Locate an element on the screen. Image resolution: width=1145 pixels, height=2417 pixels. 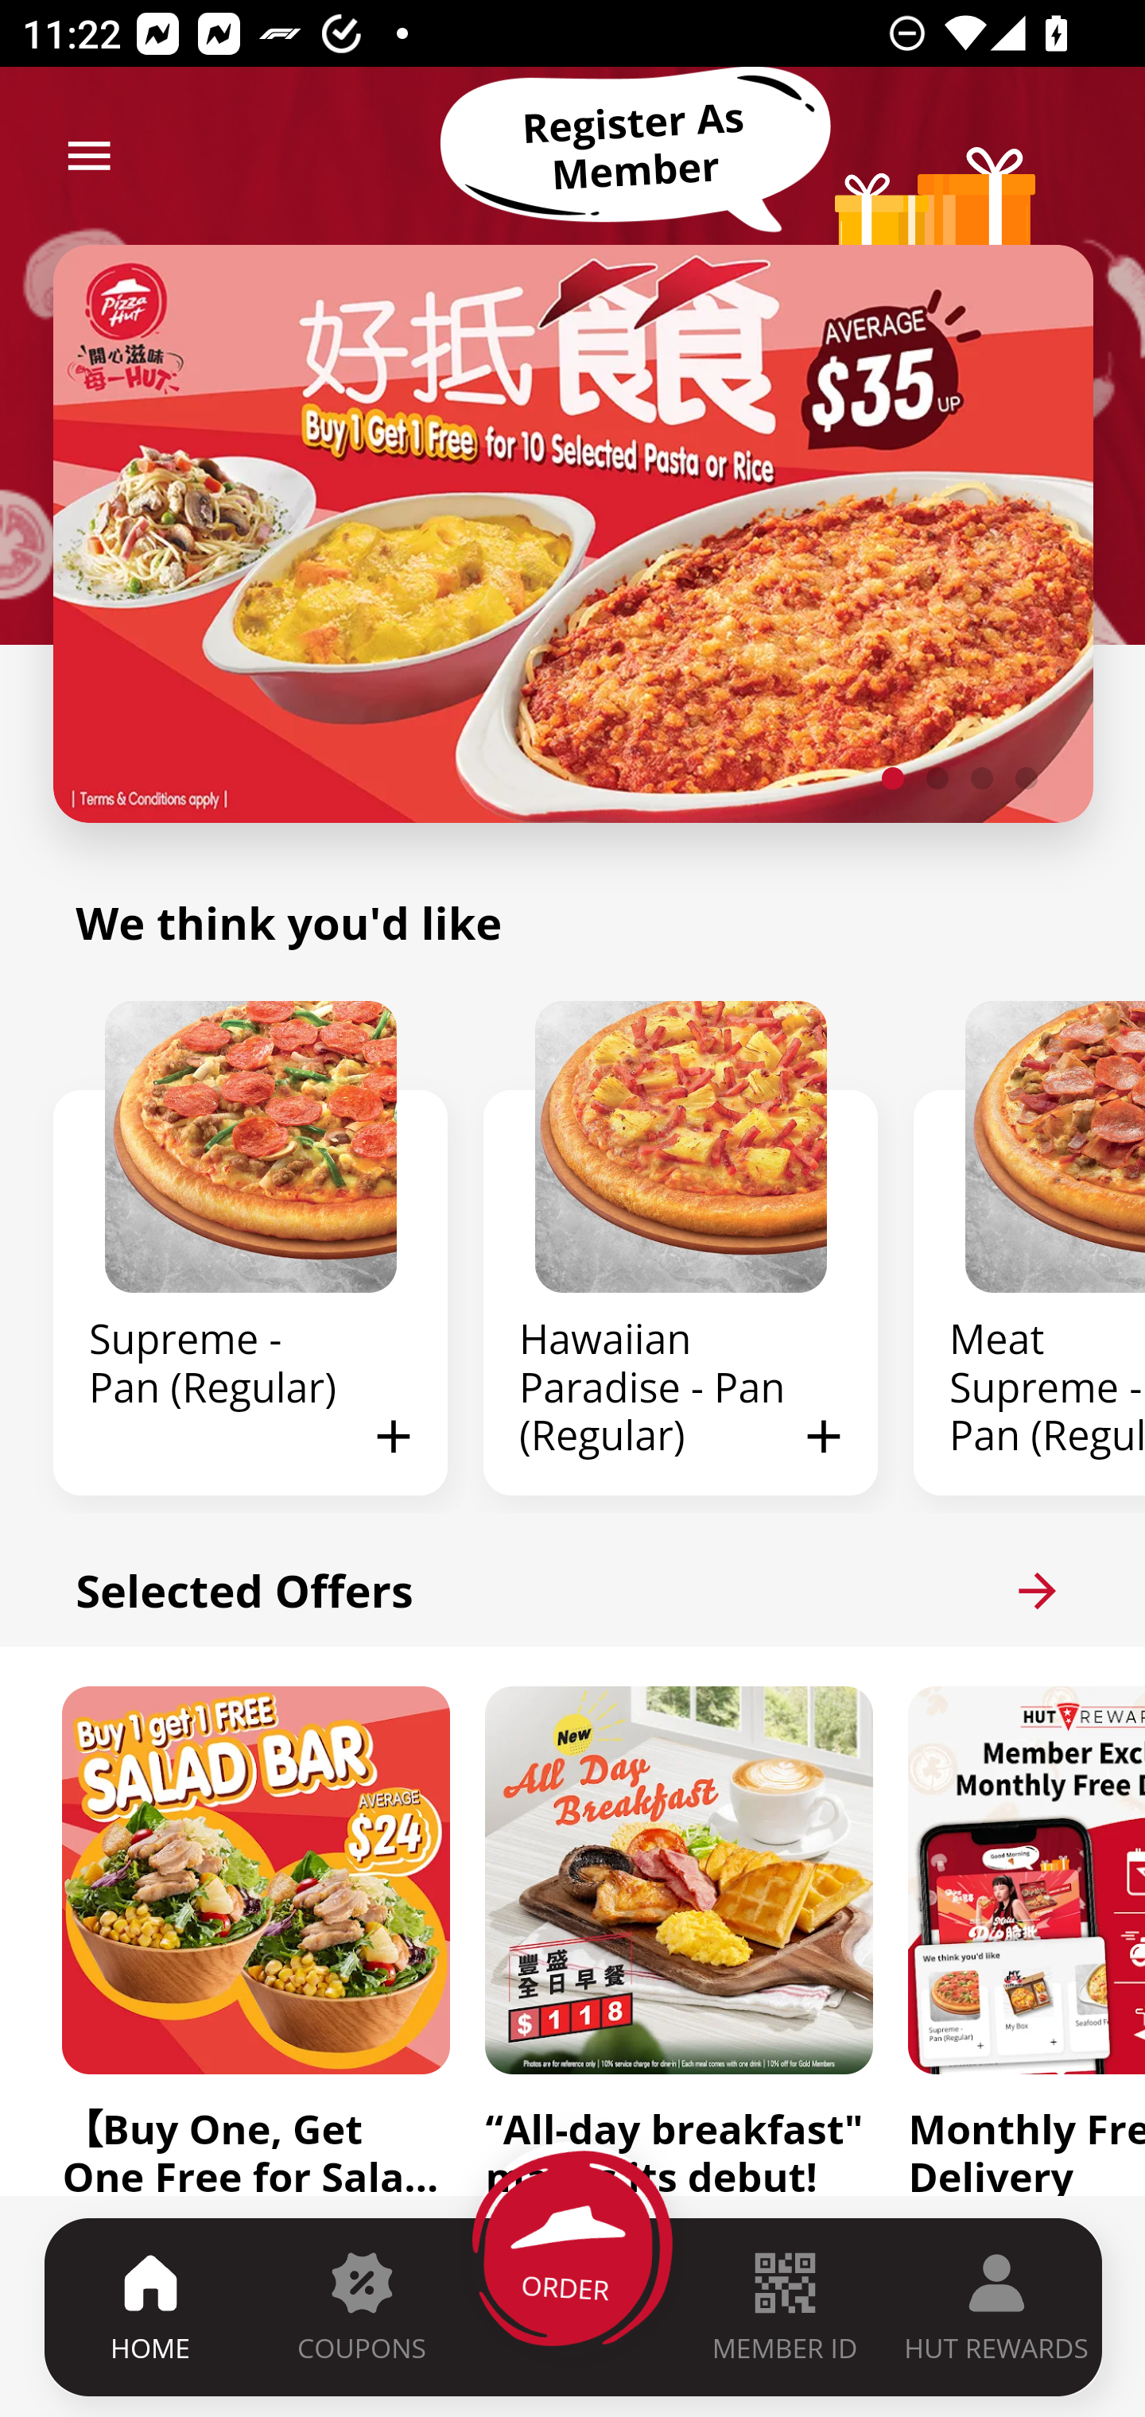
HOME is located at coordinates (151, 2306).